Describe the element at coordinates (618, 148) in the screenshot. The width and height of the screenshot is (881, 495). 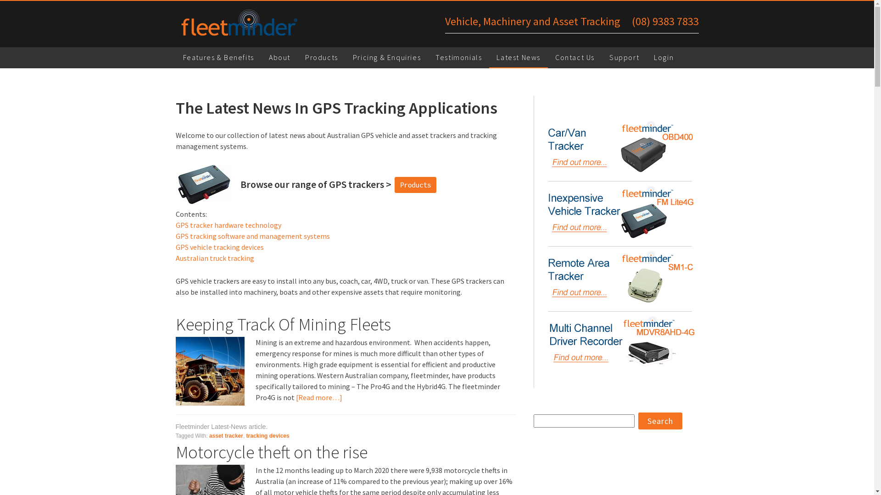
I see `Car/Van Tracker` at that location.